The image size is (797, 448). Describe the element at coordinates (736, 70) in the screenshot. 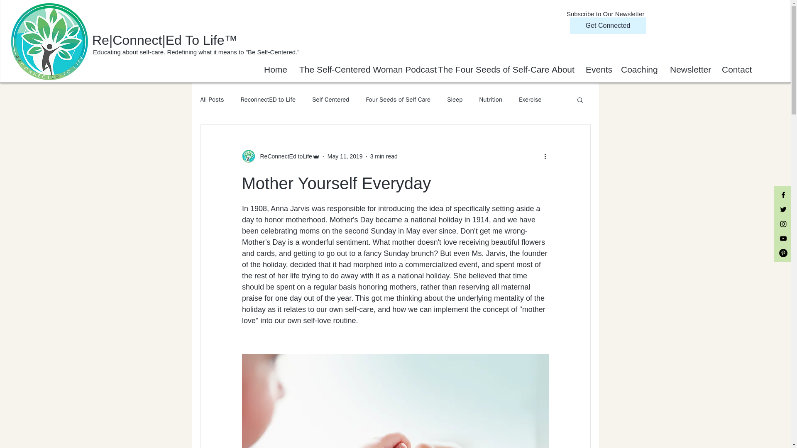

I see `Contact` at that location.